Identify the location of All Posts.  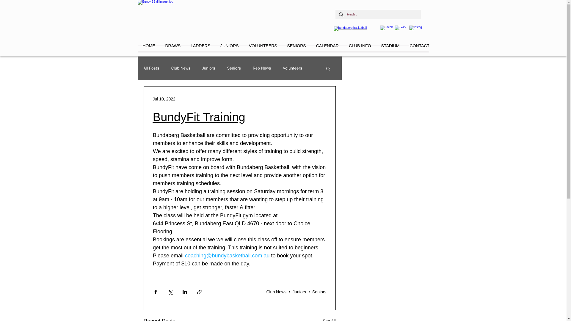
(151, 68).